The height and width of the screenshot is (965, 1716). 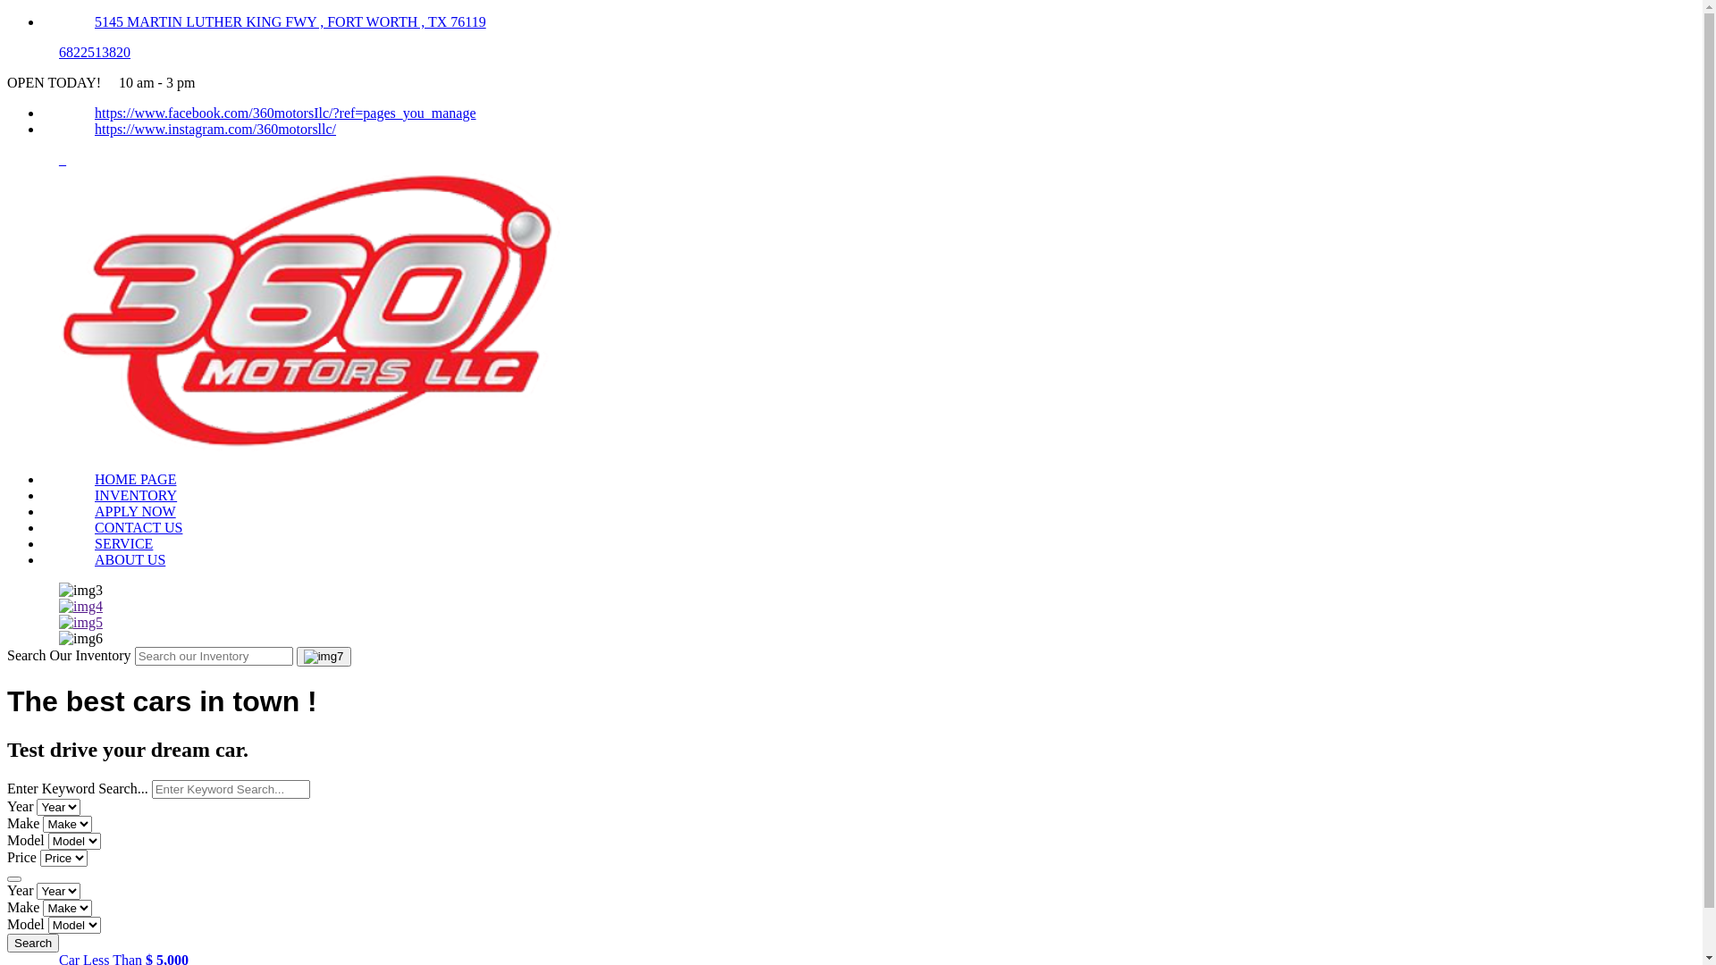 I want to click on https://www.instagram.com/360motorsllc/, so click(x=215, y=129).